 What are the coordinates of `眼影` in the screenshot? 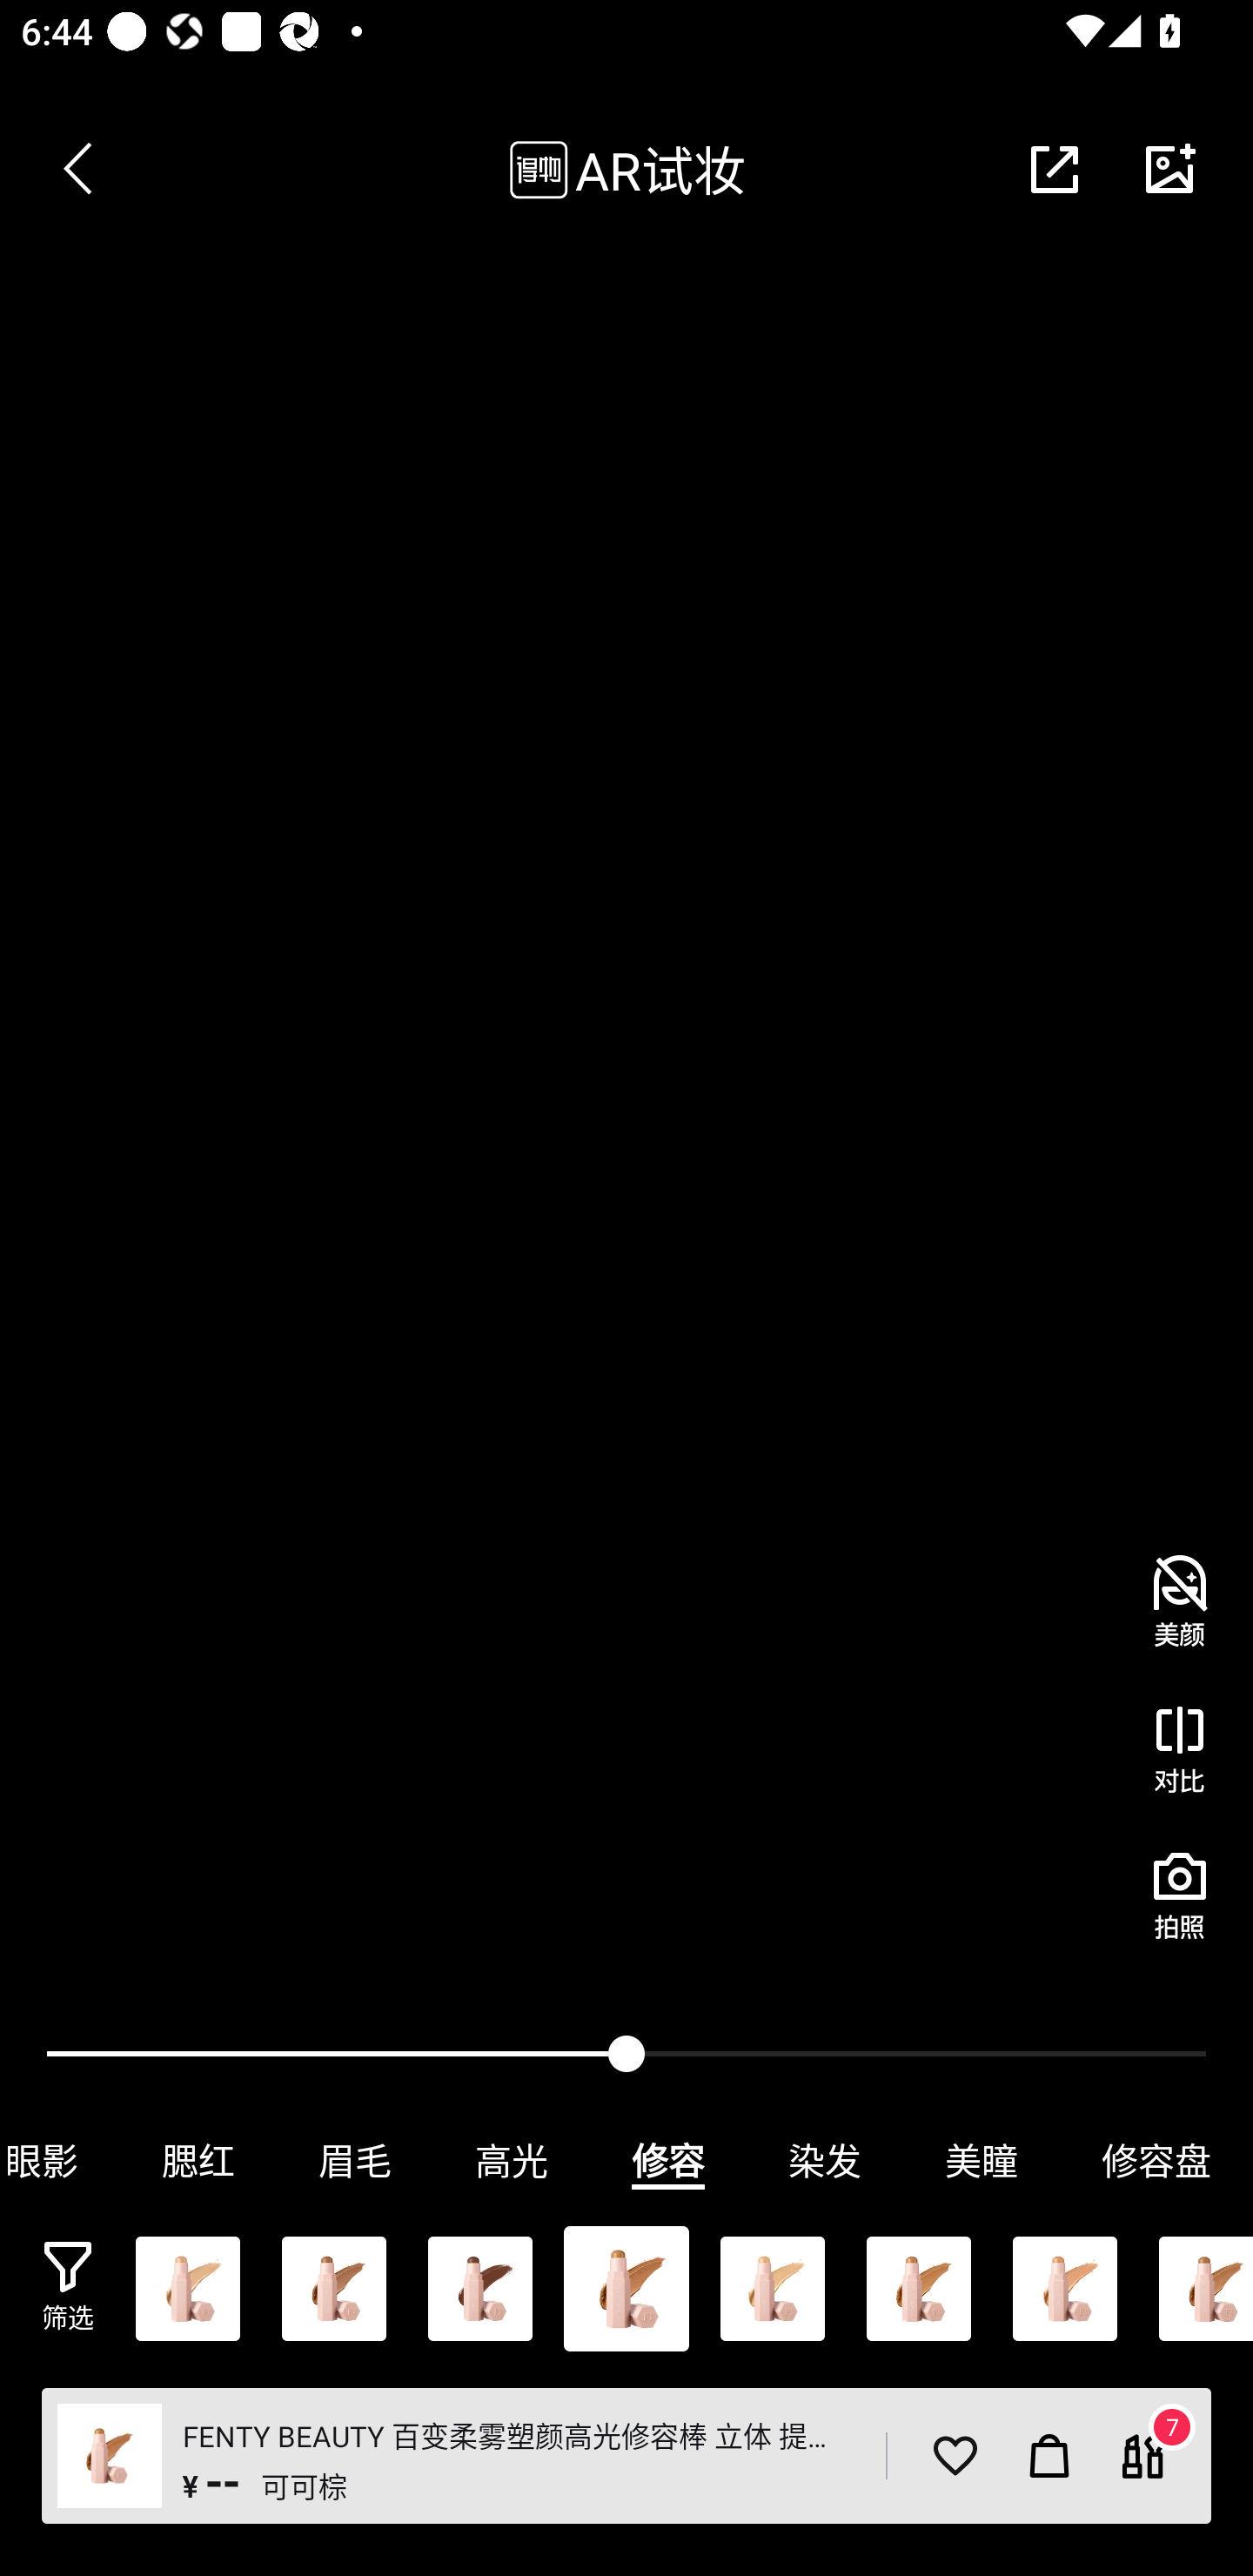 It's located at (60, 2161).